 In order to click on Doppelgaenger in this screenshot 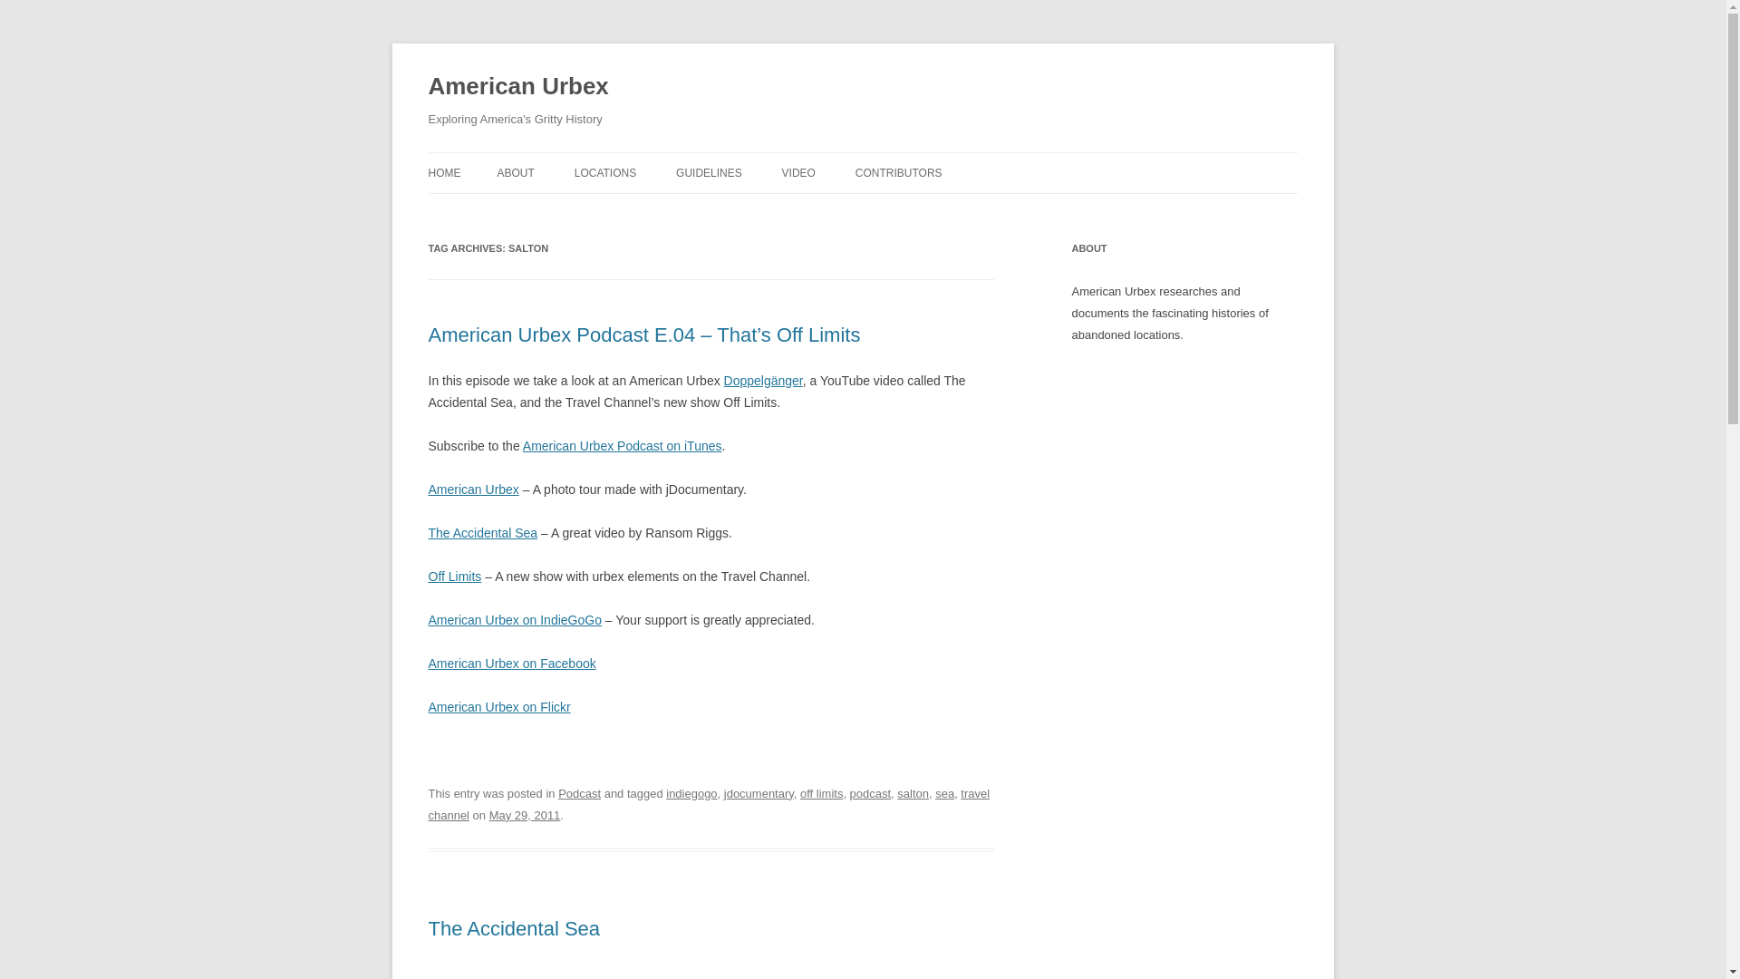, I will do `click(763, 380)`.